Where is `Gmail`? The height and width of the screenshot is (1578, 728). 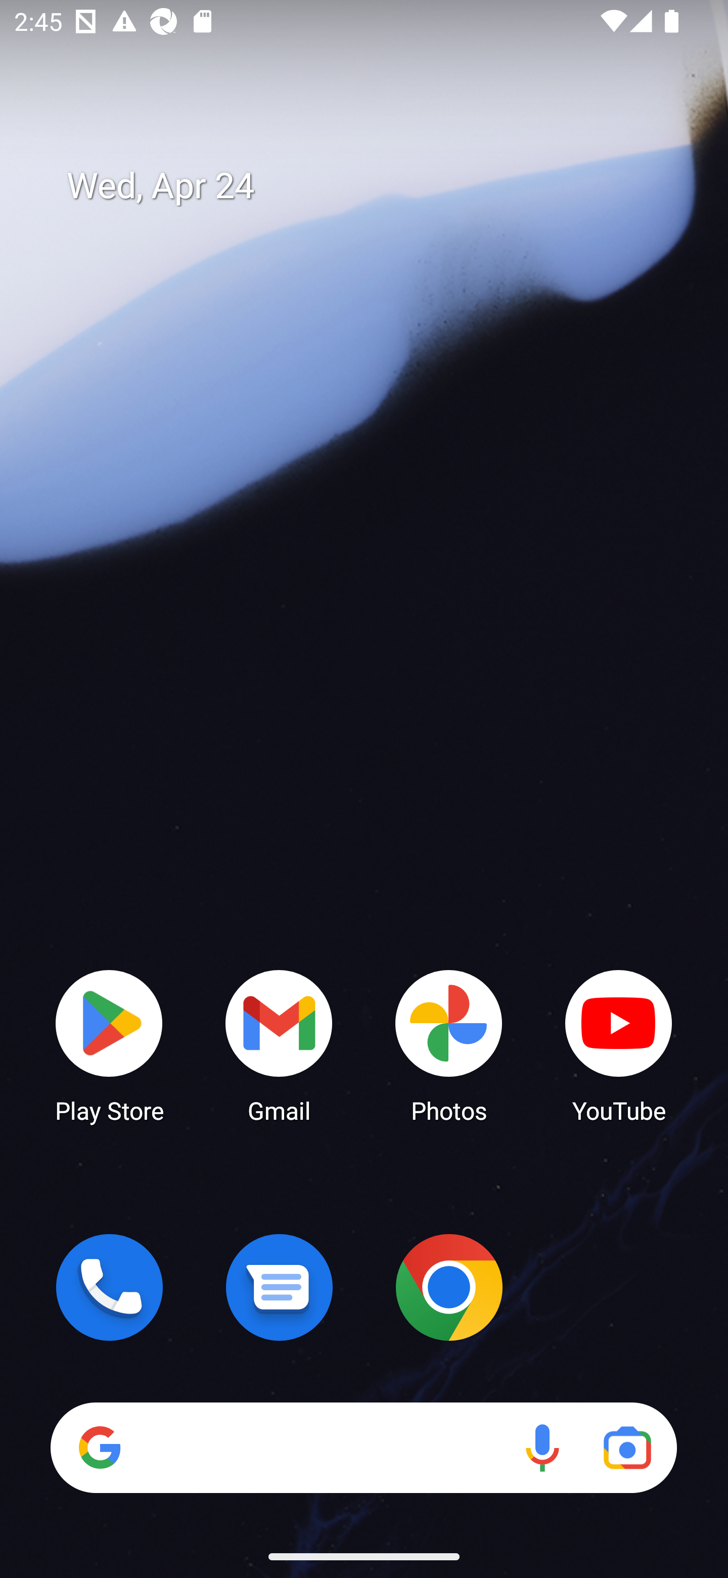 Gmail is located at coordinates (279, 1045).